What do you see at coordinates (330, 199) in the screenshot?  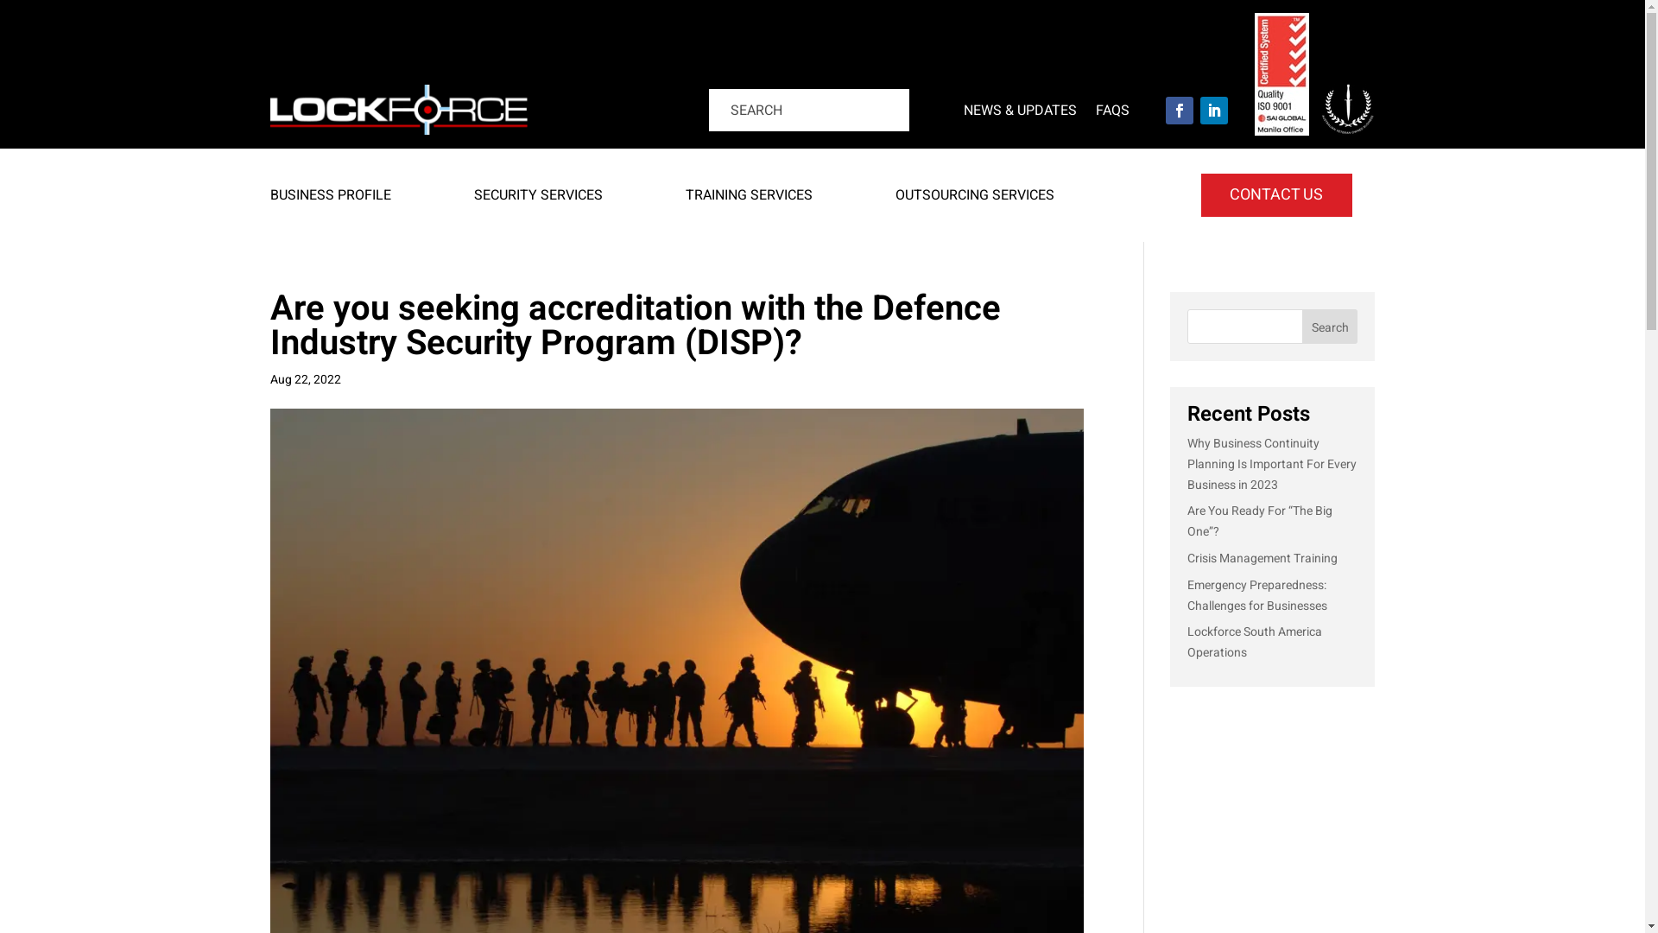 I see `BUSINESS PROFILE` at bounding box center [330, 199].